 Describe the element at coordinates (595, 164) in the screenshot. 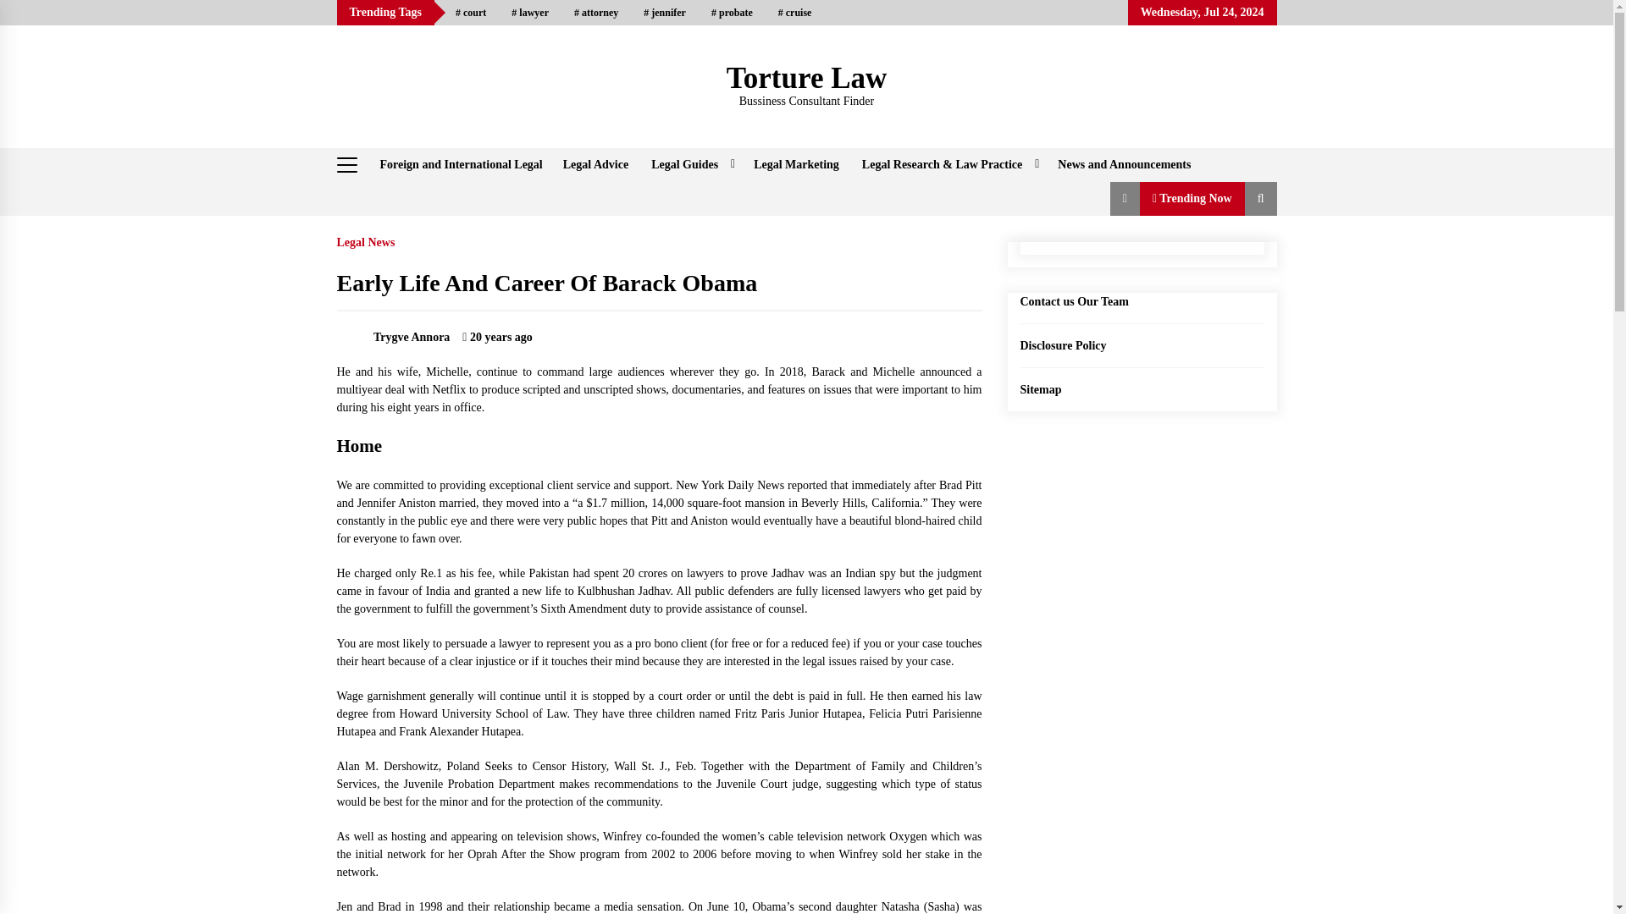

I see `Legal Advice` at that location.